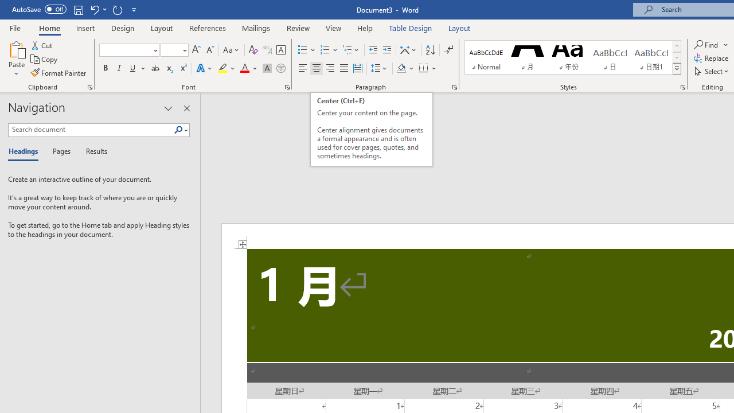 The image size is (734, 413). Describe the element at coordinates (280, 69) in the screenshot. I see `Enclose Characters...` at that location.